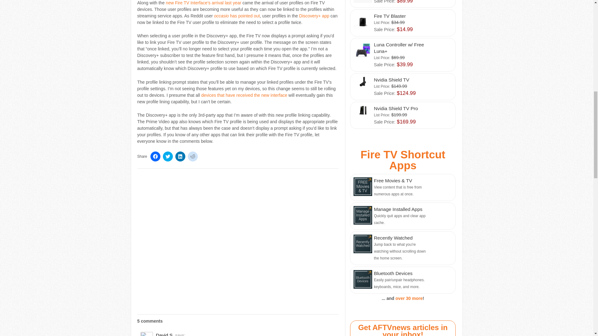  What do you see at coordinates (402, 23) in the screenshot?
I see `Fire TV Blaster` at bounding box center [402, 23].